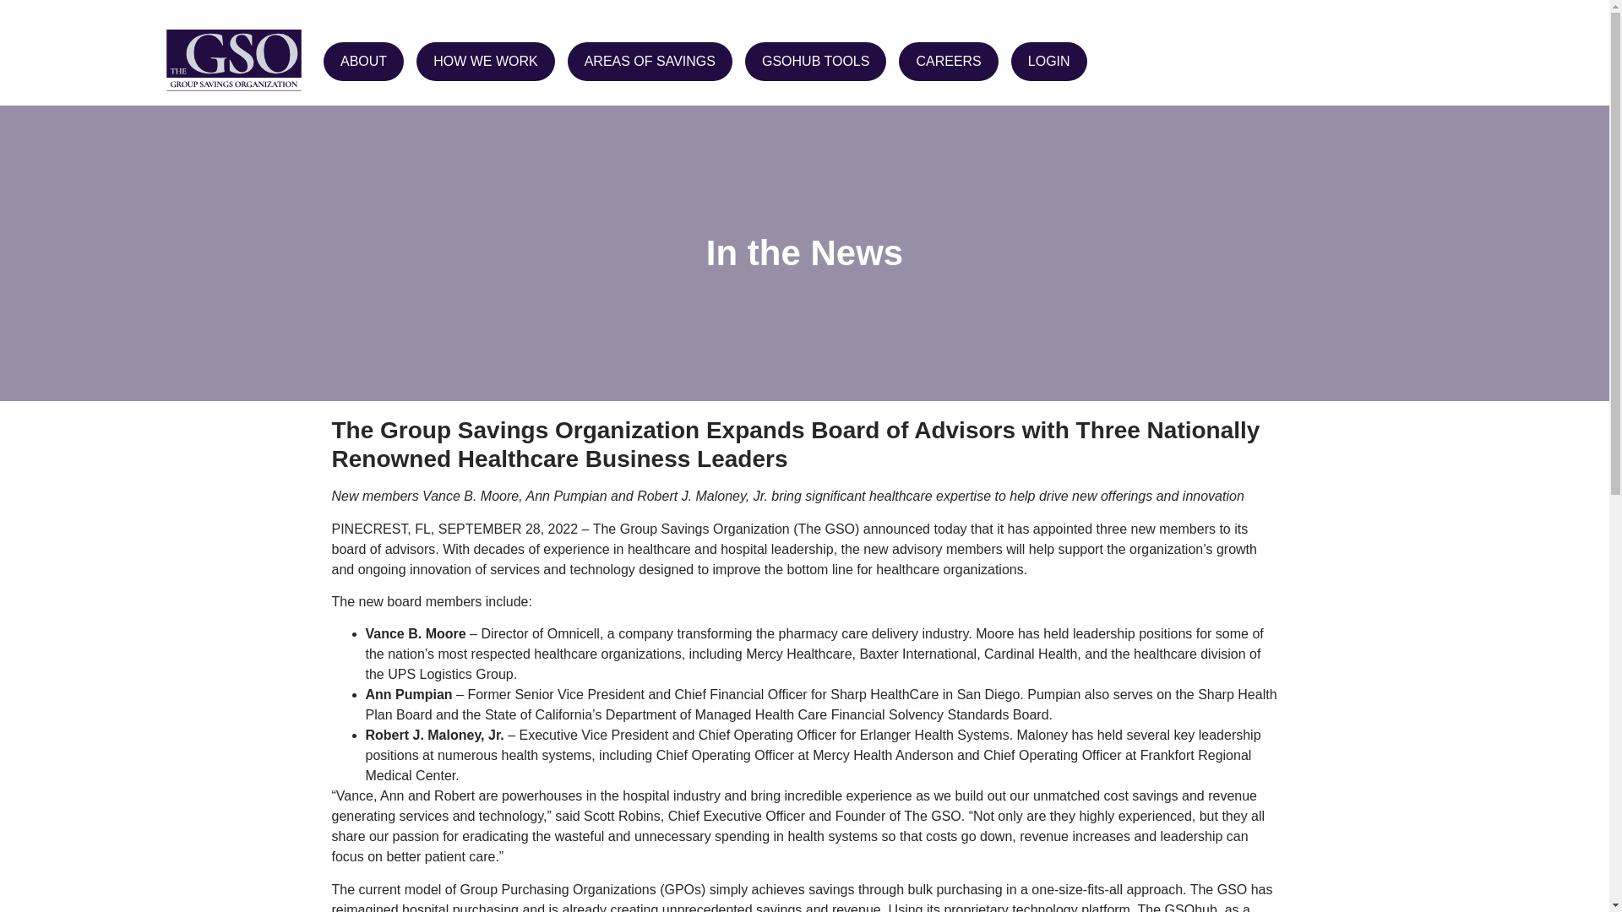 The width and height of the screenshot is (1622, 912). What do you see at coordinates (650, 61) in the screenshot?
I see `AREAS OF SAVINGS` at bounding box center [650, 61].